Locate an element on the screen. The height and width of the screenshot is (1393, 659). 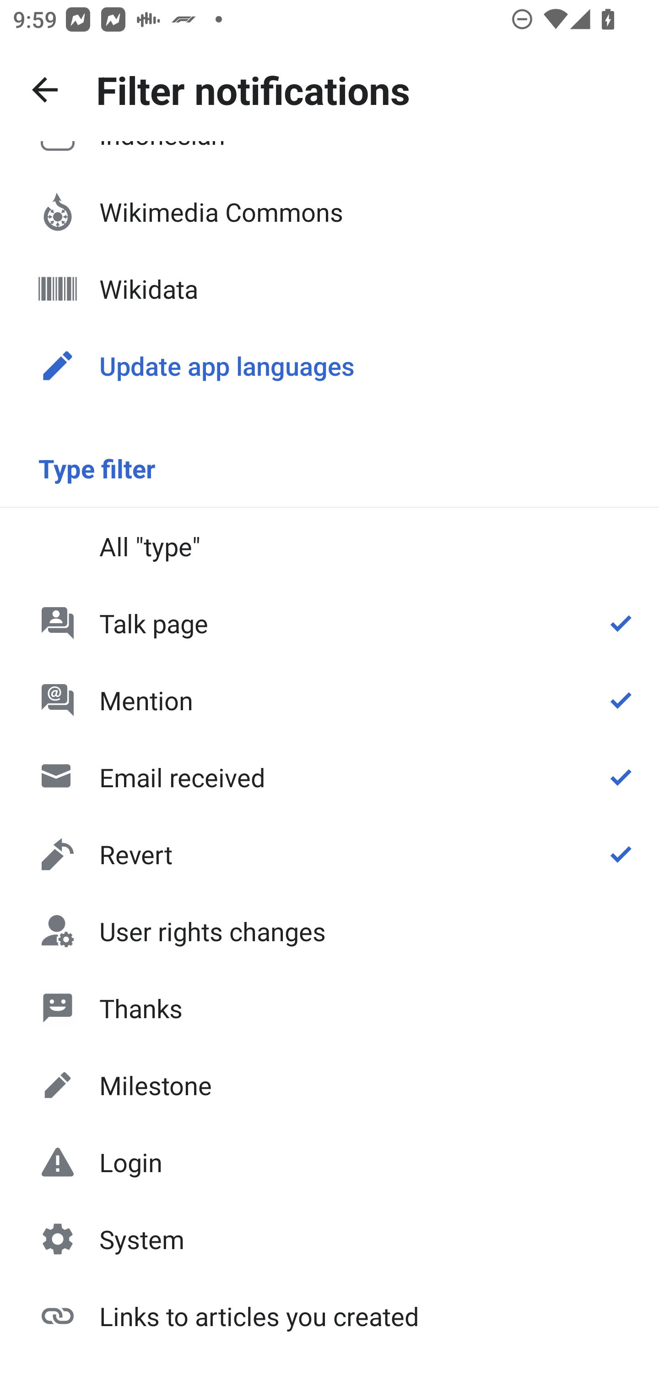
System is located at coordinates (329, 1239).